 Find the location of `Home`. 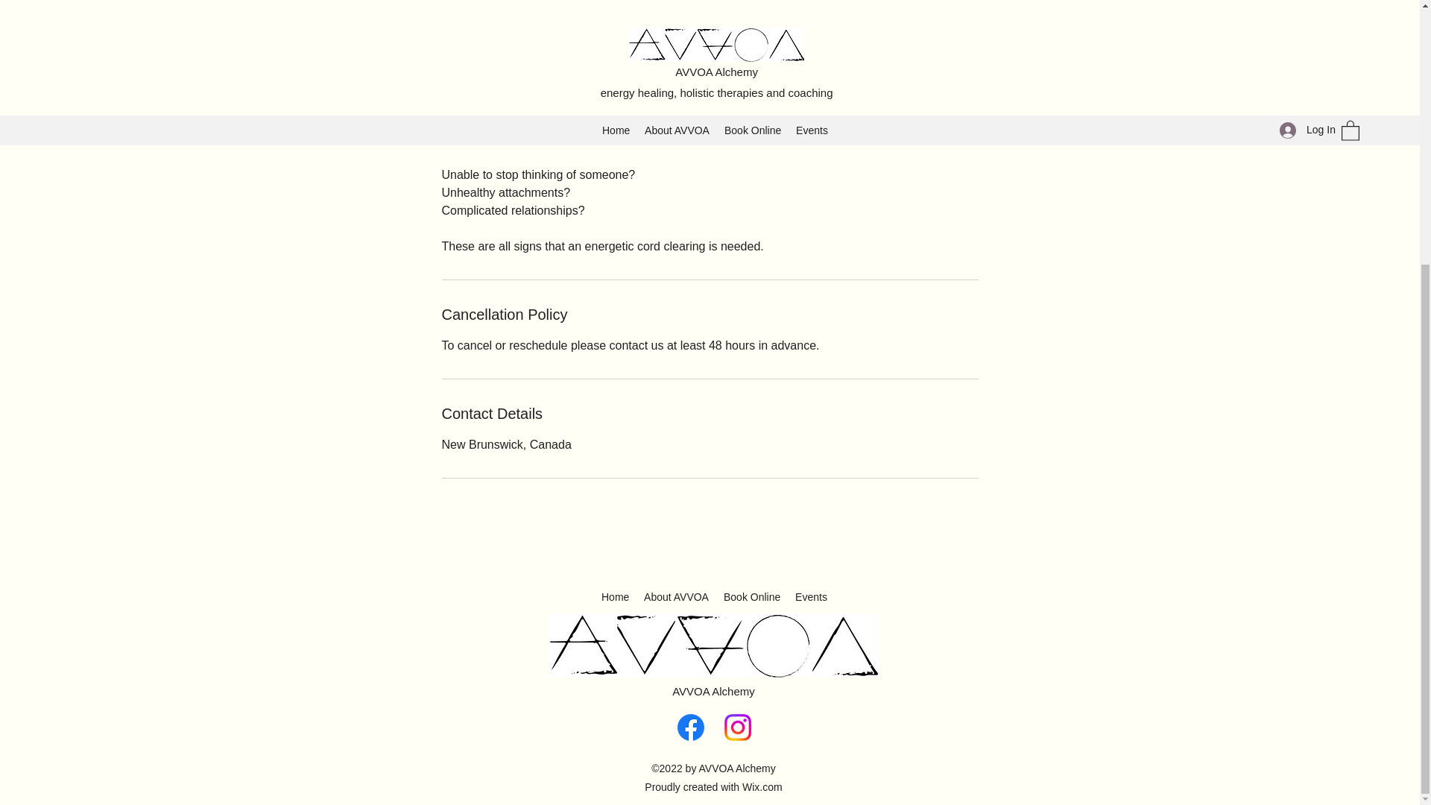

Home is located at coordinates (615, 597).